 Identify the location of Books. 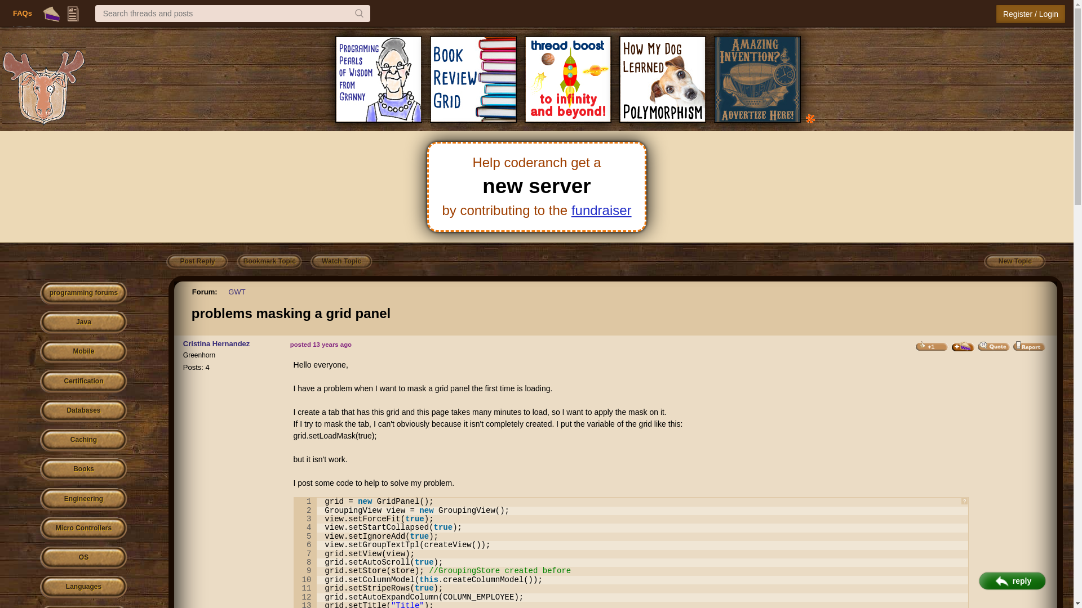
(83, 470).